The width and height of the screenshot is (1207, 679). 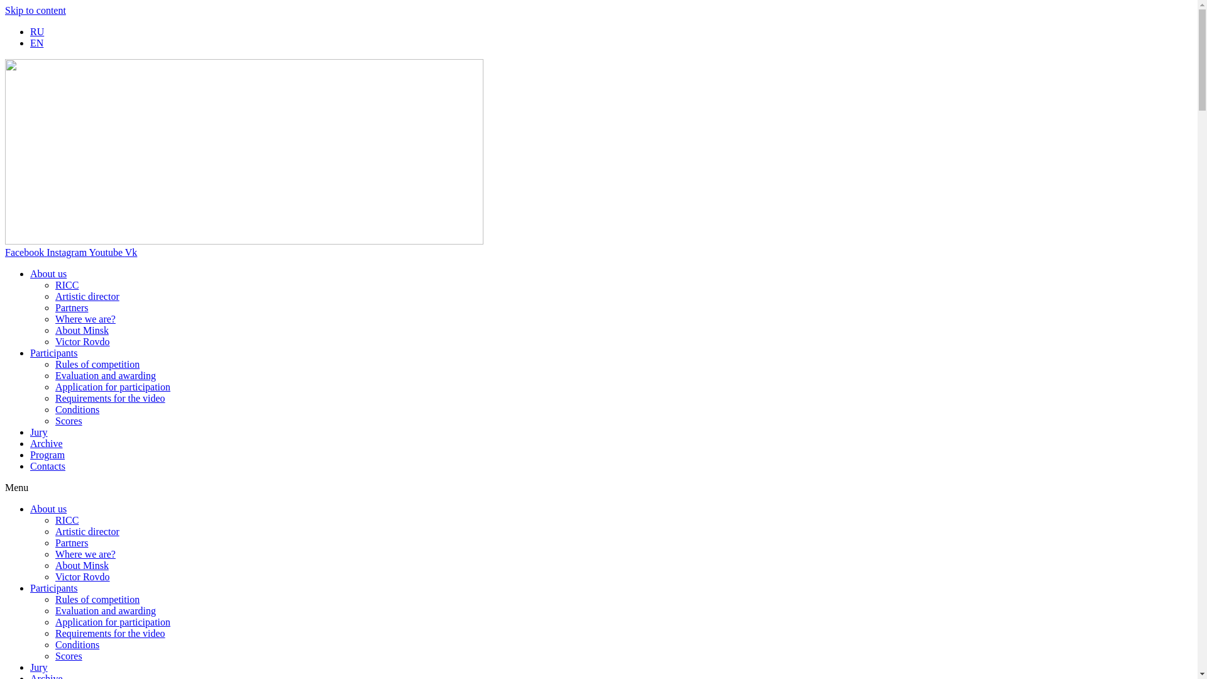 What do you see at coordinates (113, 387) in the screenshot?
I see `Application for participation` at bounding box center [113, 387].